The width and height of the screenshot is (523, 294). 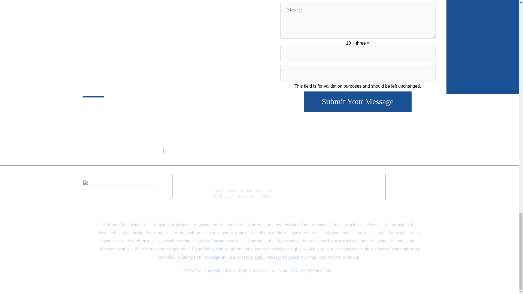 What do you see at coordinates (358, 102) in the screenshot?
I see `Submit Your Message` at bounding box center [358, 102].